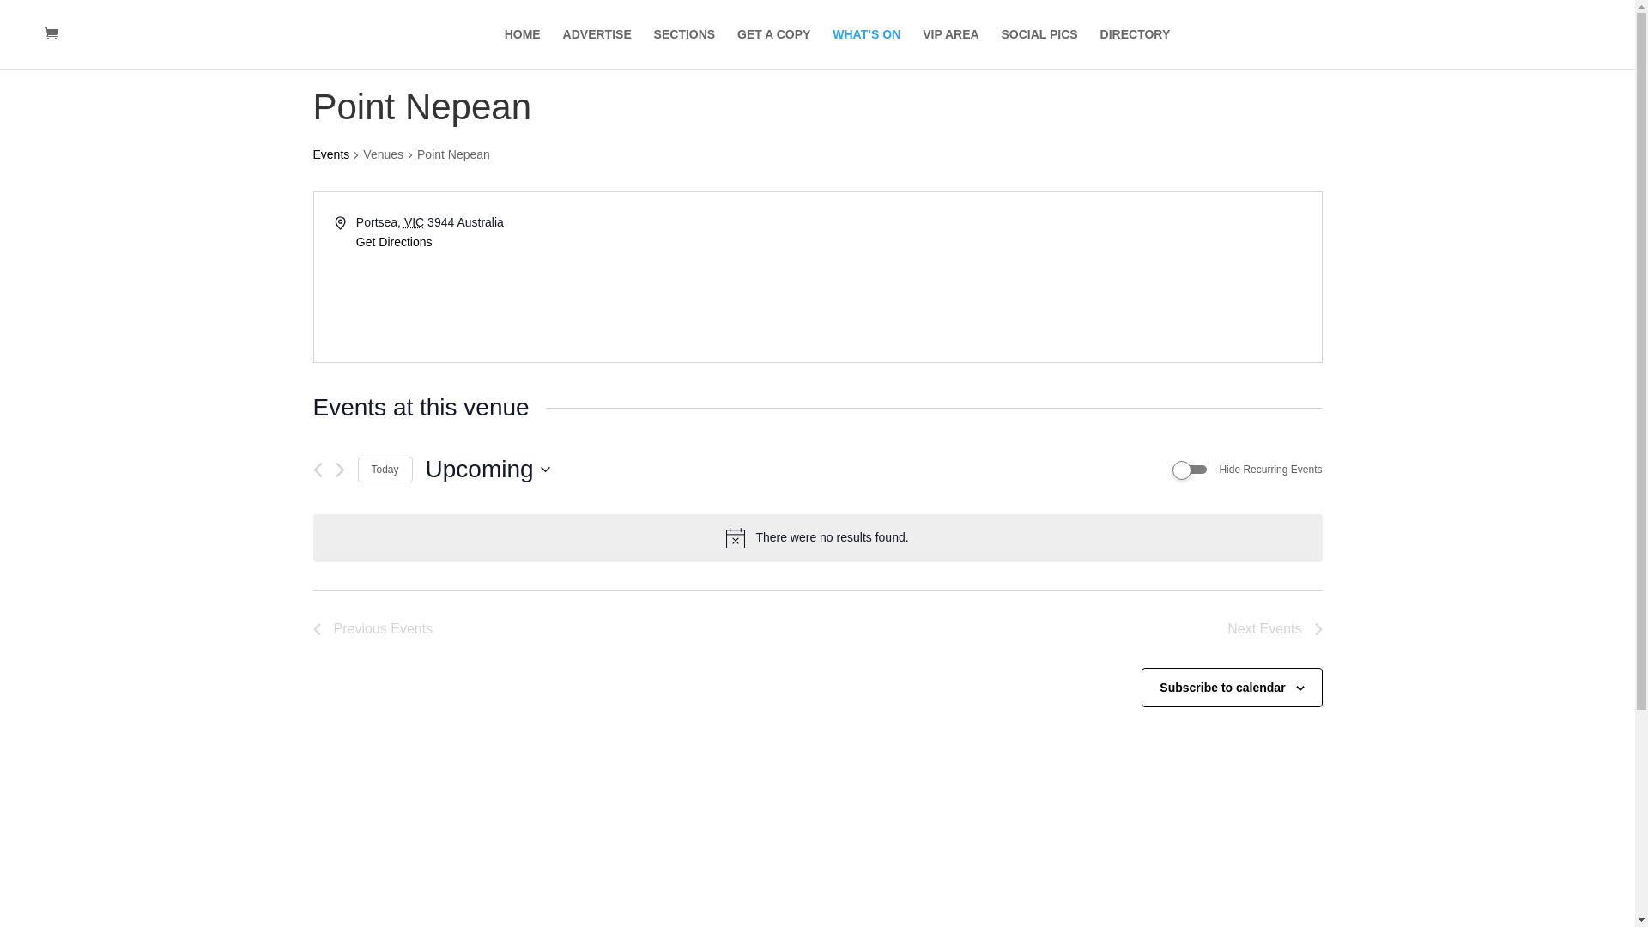  Describe the element at coordinates (1039, 48) in the screenshot. I see `SOCIAL PICS` at that location.